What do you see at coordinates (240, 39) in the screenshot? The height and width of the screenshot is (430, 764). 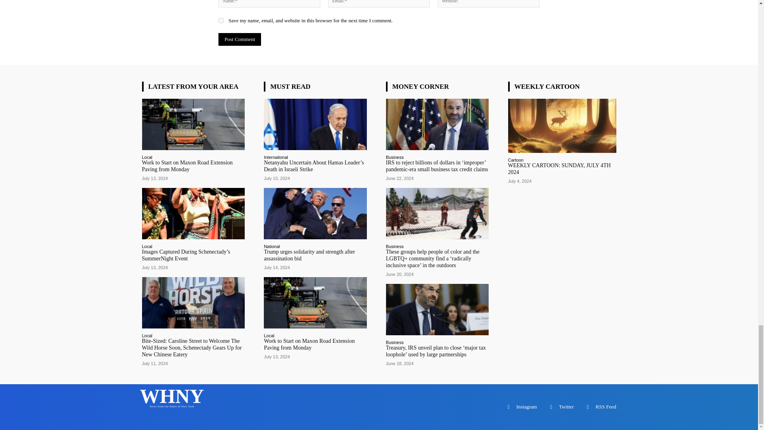 I see `Post Comment` at bounding box center [240, 39].